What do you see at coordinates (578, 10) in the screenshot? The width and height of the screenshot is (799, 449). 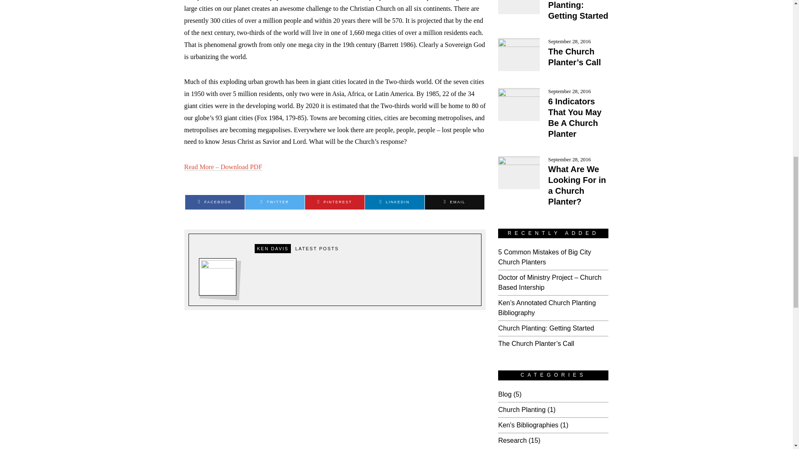 I see `Church Planting: Getting Started` at bounding box center [578, 10].